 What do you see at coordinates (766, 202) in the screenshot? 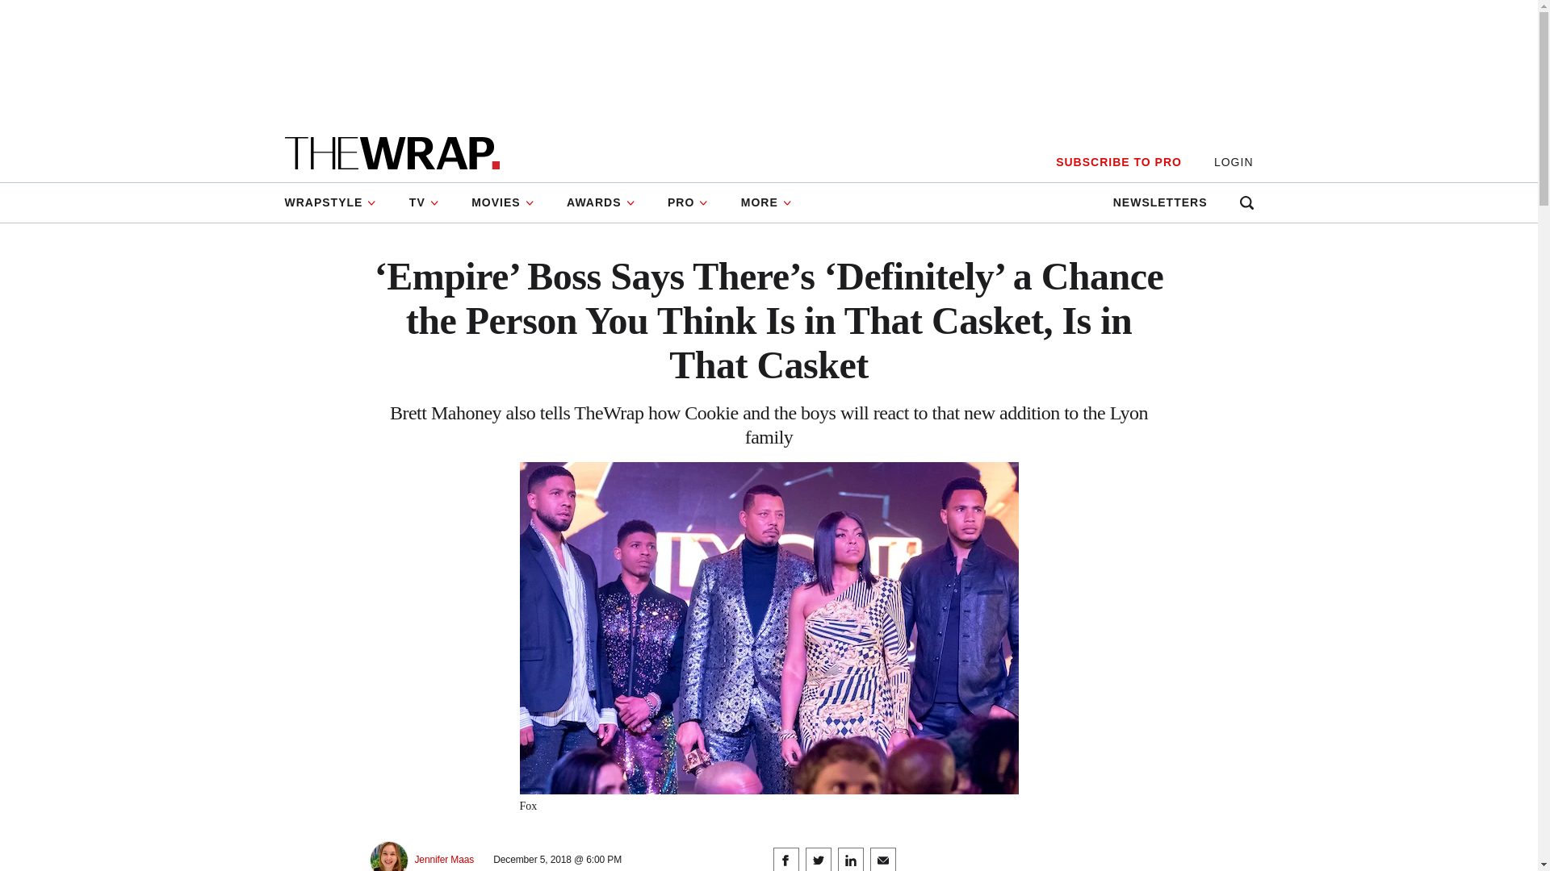
I see `MORE` at bounding box center [766, 202].